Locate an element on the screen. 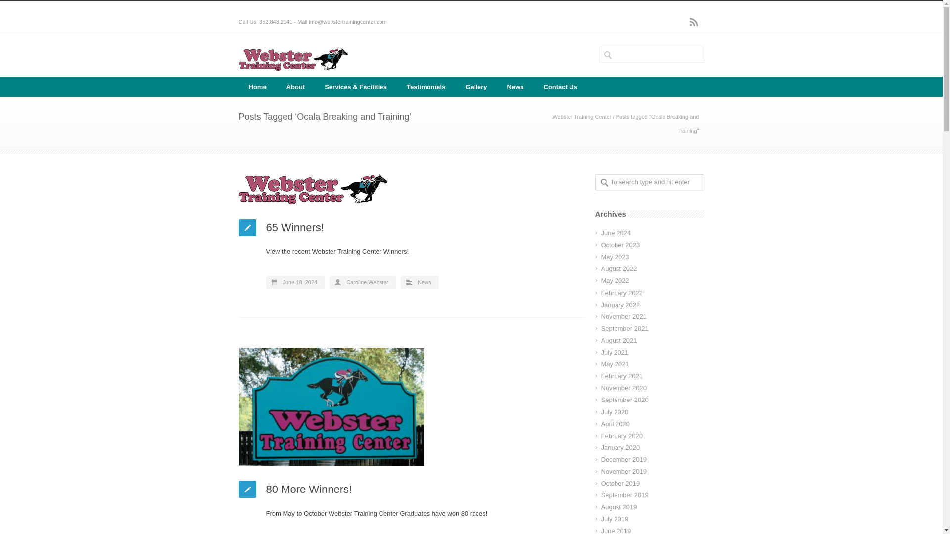 This screenshot has width=950, height=534. Search is located at coordinates (45, 7).